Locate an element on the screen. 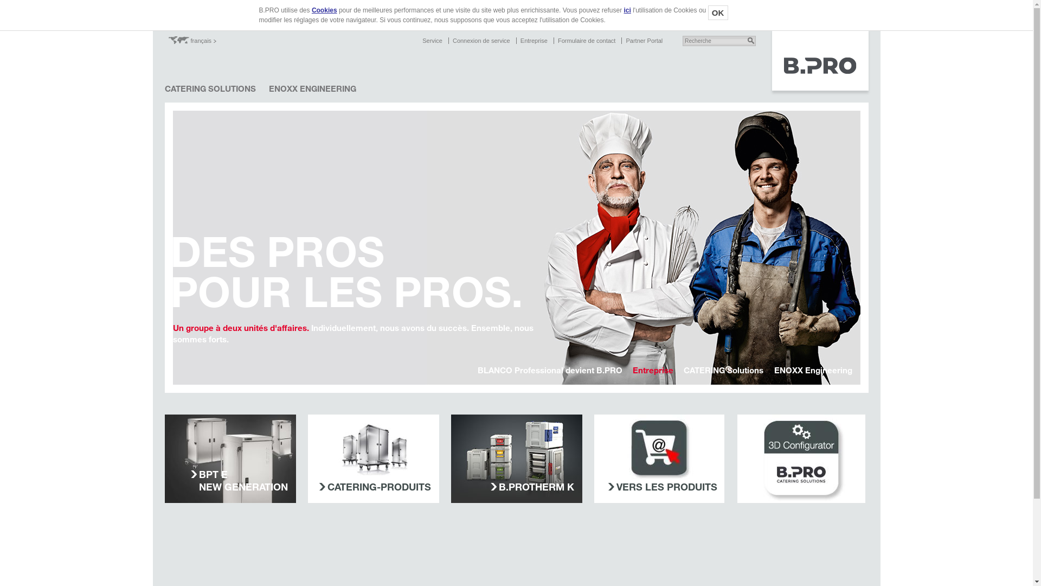 The width and height of the screenshot is (1041, 586). Partner Portal is located at coordinates (644, 41).